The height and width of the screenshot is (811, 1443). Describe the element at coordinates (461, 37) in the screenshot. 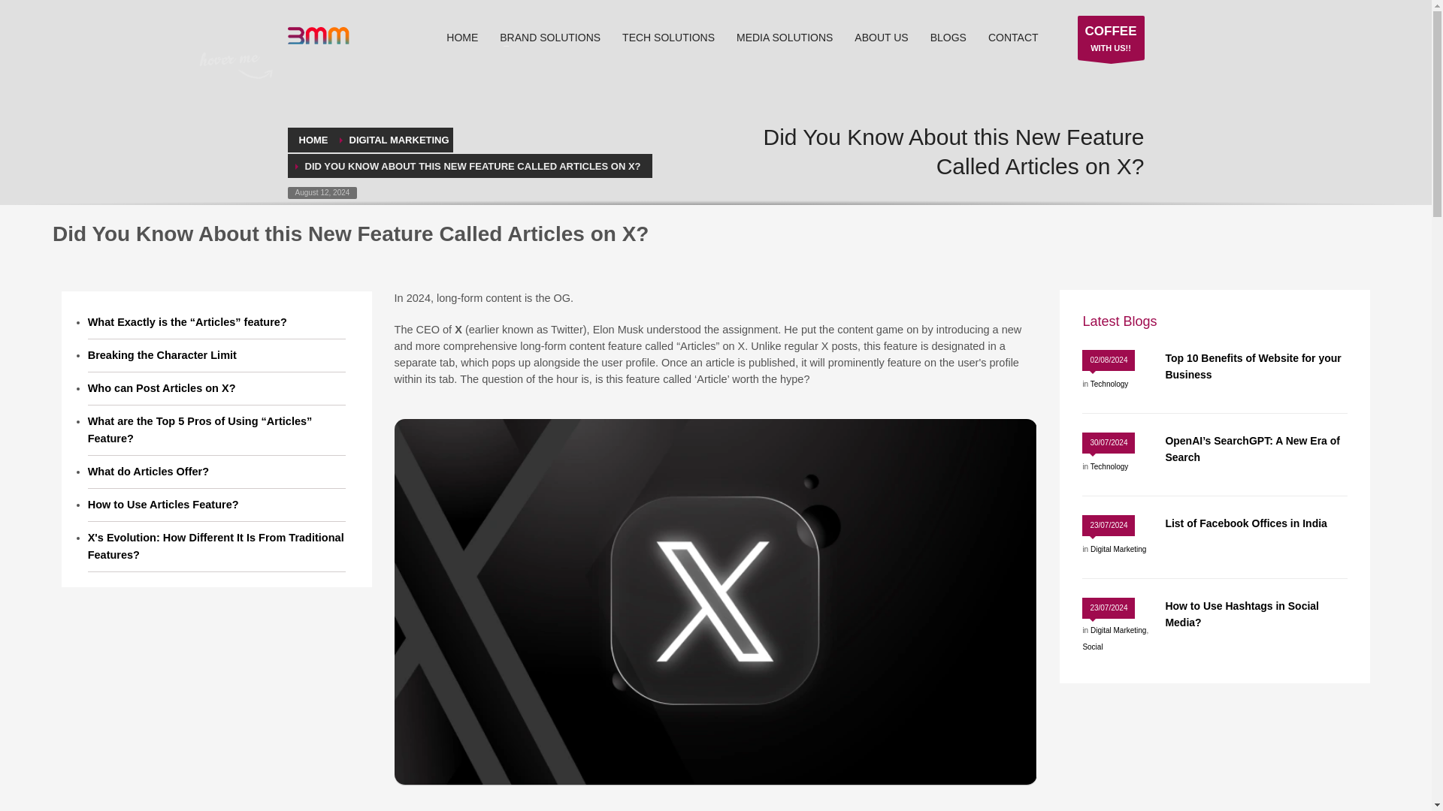

I see `HOME` at that location.